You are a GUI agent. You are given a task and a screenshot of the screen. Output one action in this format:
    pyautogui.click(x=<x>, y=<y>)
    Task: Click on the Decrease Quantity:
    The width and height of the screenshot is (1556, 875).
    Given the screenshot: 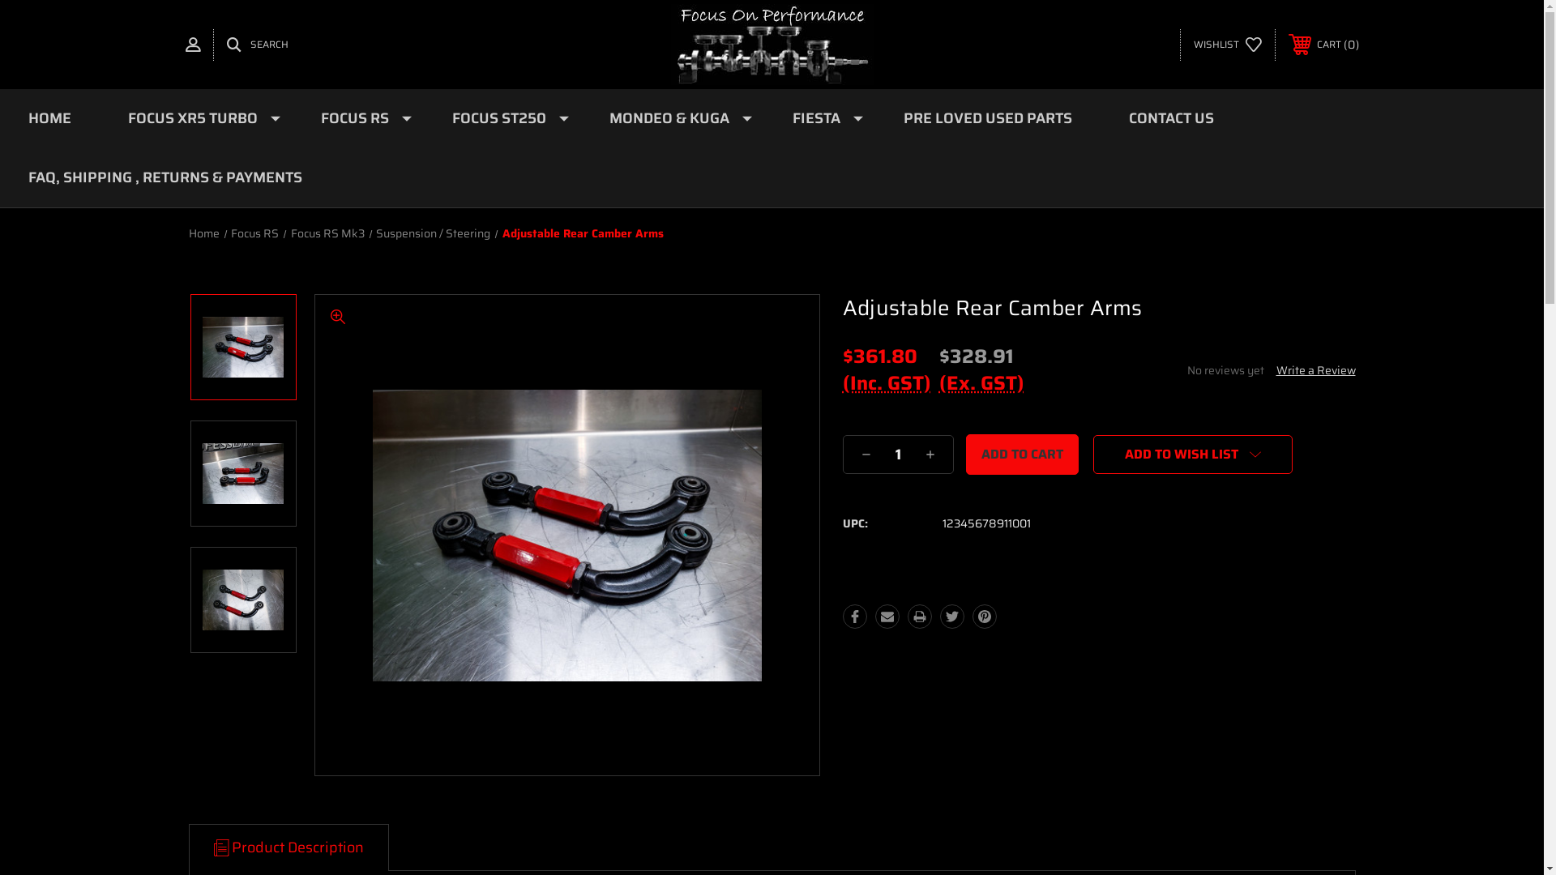 What is the action you would take?
    pyautogui.click(x=866, y=455)
    